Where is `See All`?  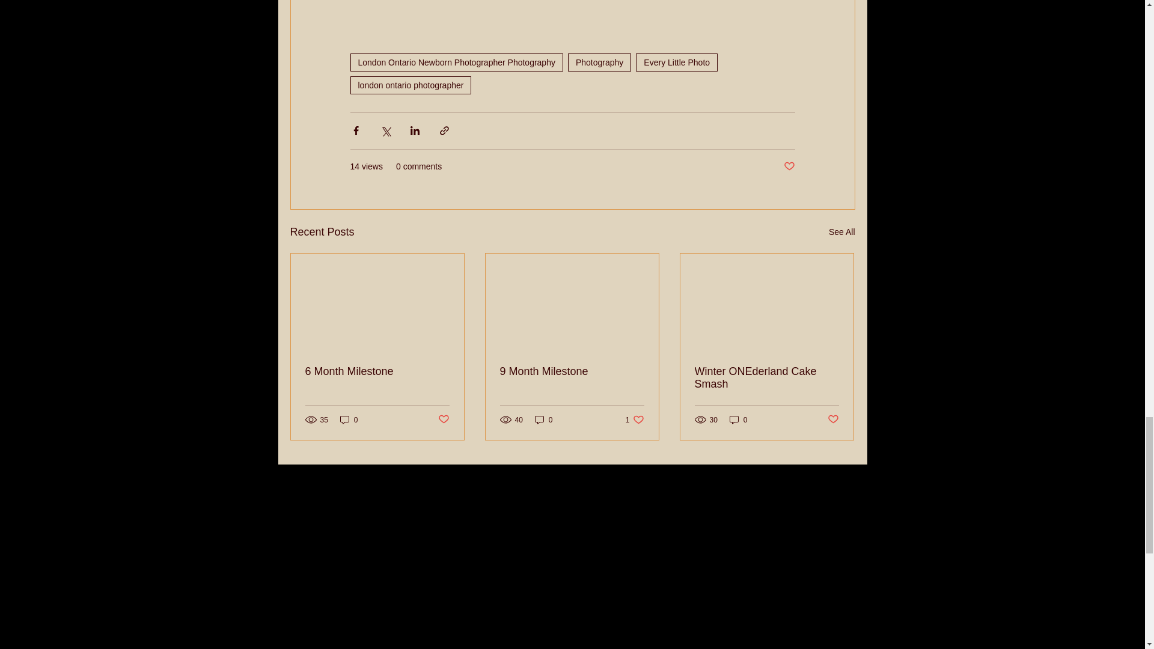
See All is located at coordinates (442, 419).